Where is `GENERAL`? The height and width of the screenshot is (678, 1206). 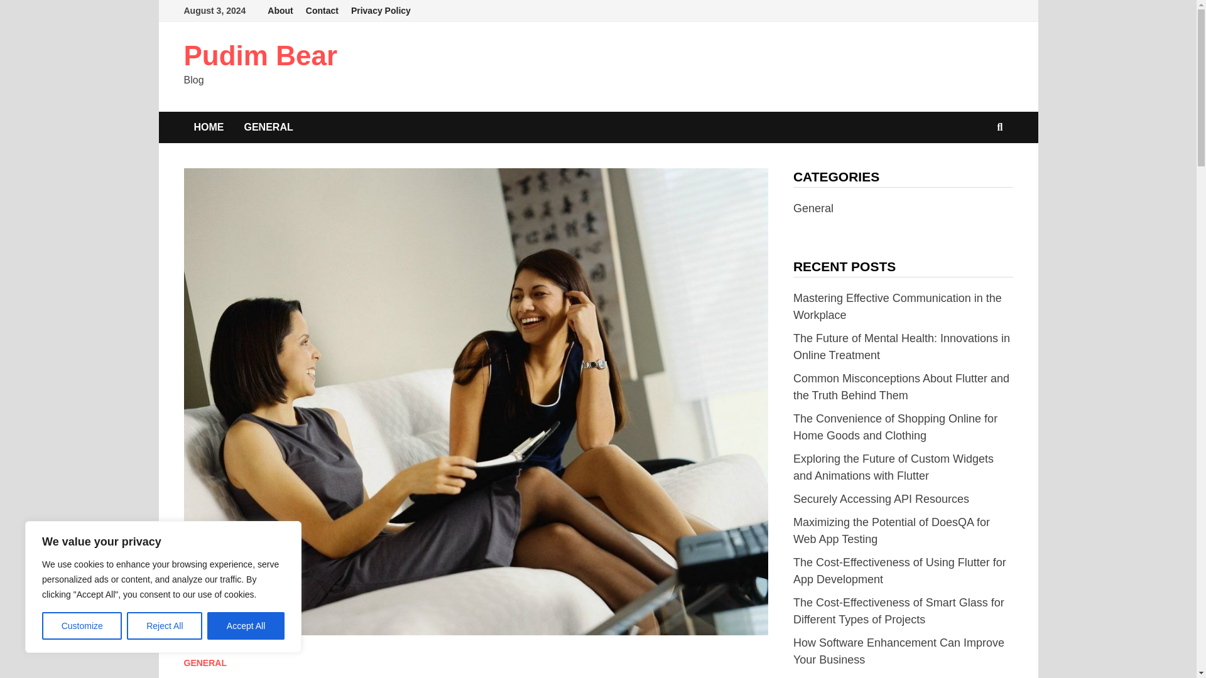 GENERAL is located at coordinates (205, 662).